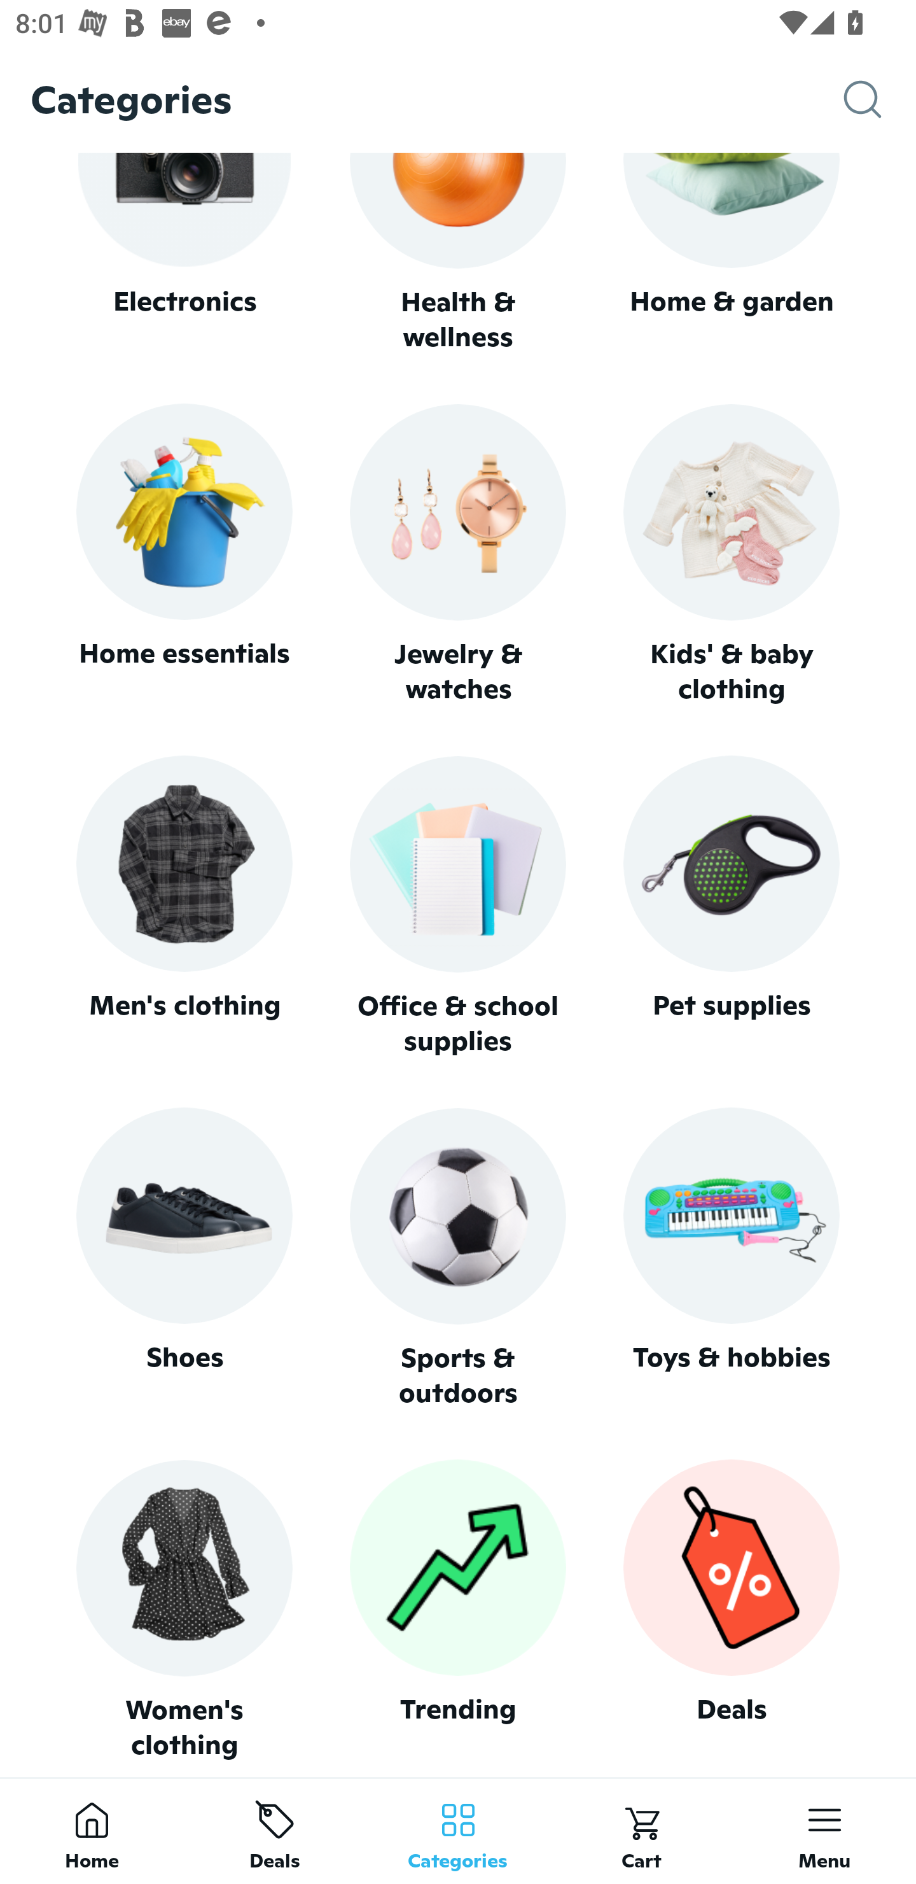  What do you see at coordinates (732, 253) in the screenshot?
I see `Home & garden` at bounding box center [732, 253].